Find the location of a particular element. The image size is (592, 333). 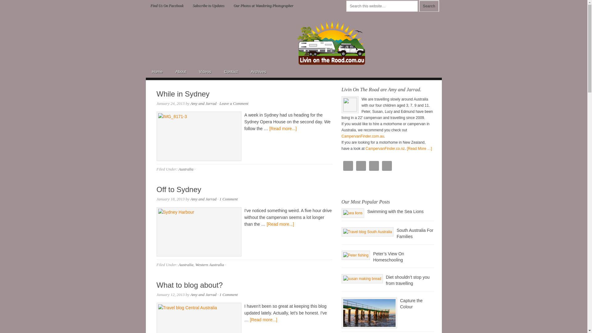

What to blog about? is located at coordinates (190, 285).